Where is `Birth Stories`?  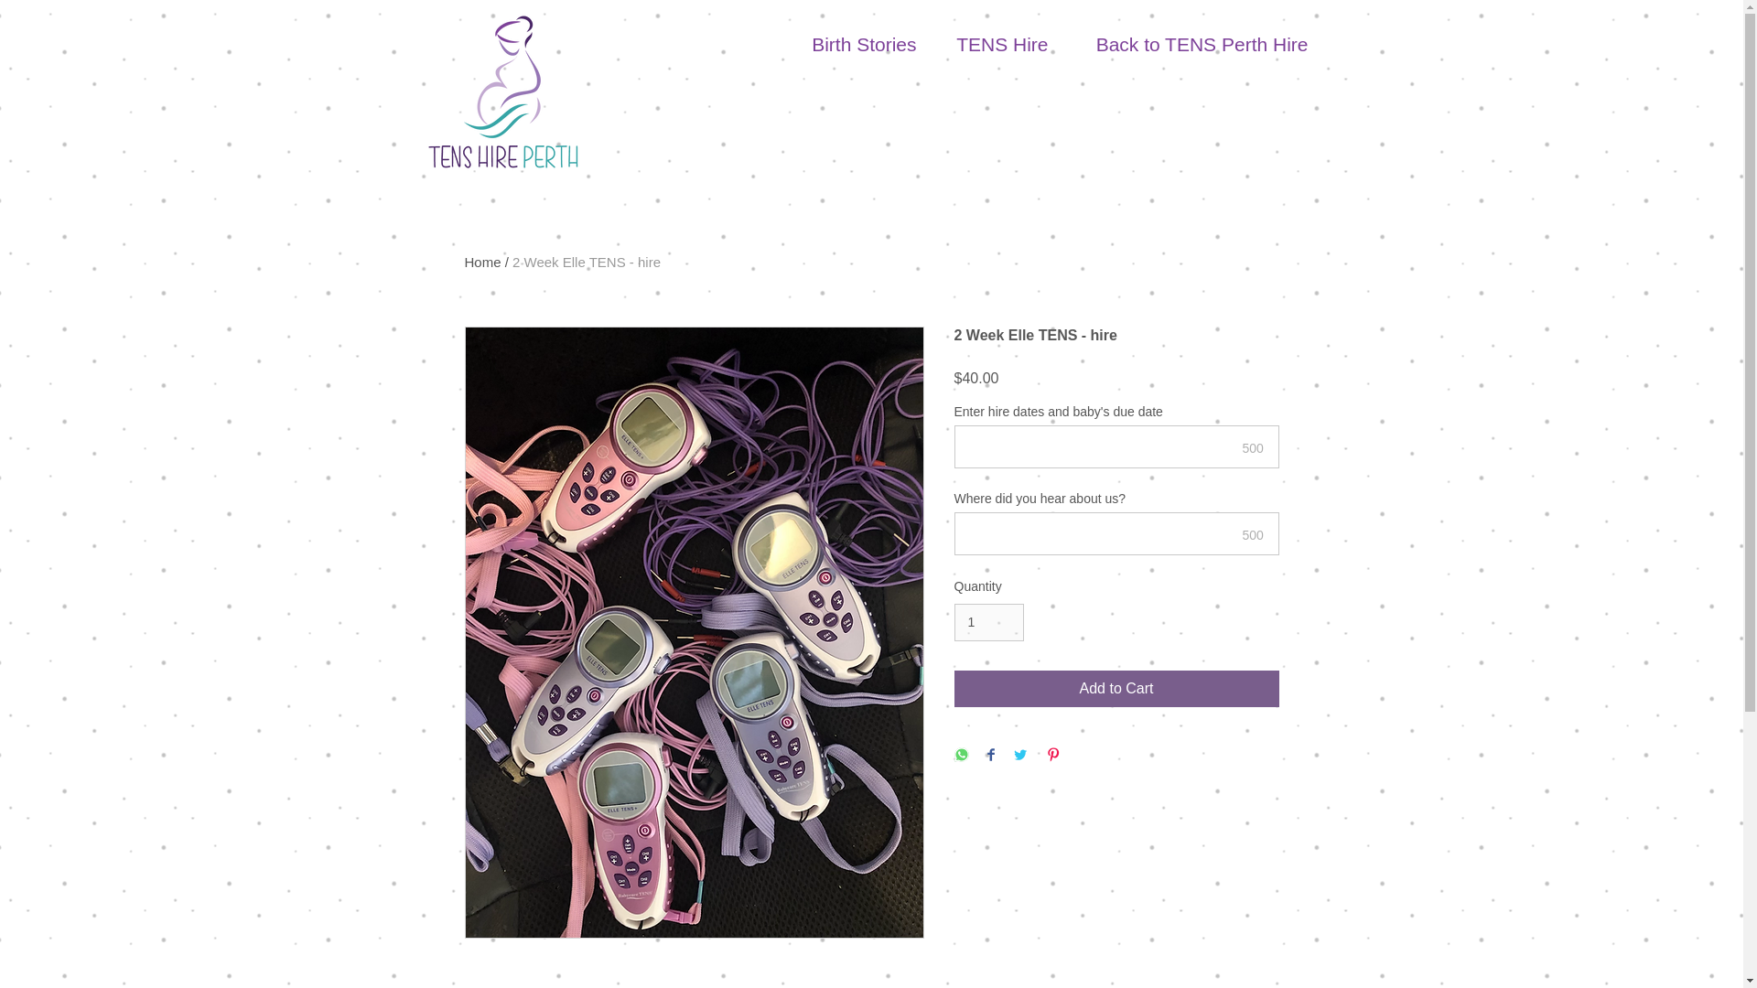
Birth Stories is located at coordinates (849, 44).